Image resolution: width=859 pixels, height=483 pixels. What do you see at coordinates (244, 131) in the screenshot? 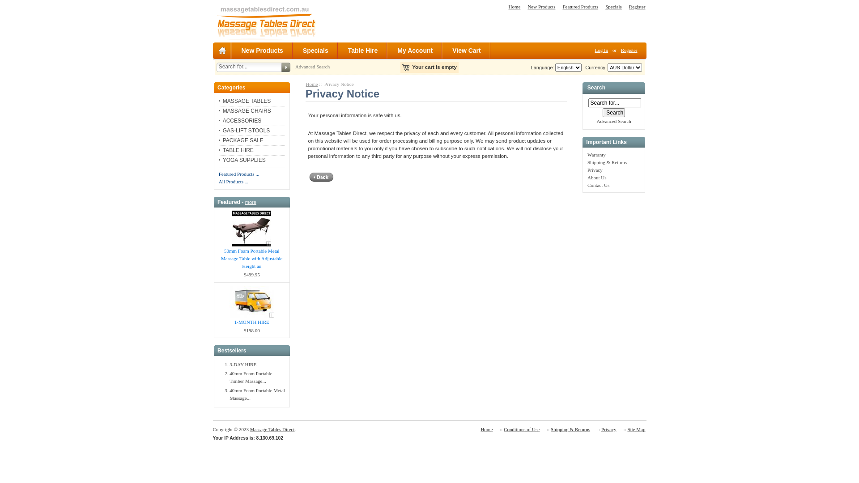
I see `GAS-LIFT STOOLS` at bounding box center [244, 131].